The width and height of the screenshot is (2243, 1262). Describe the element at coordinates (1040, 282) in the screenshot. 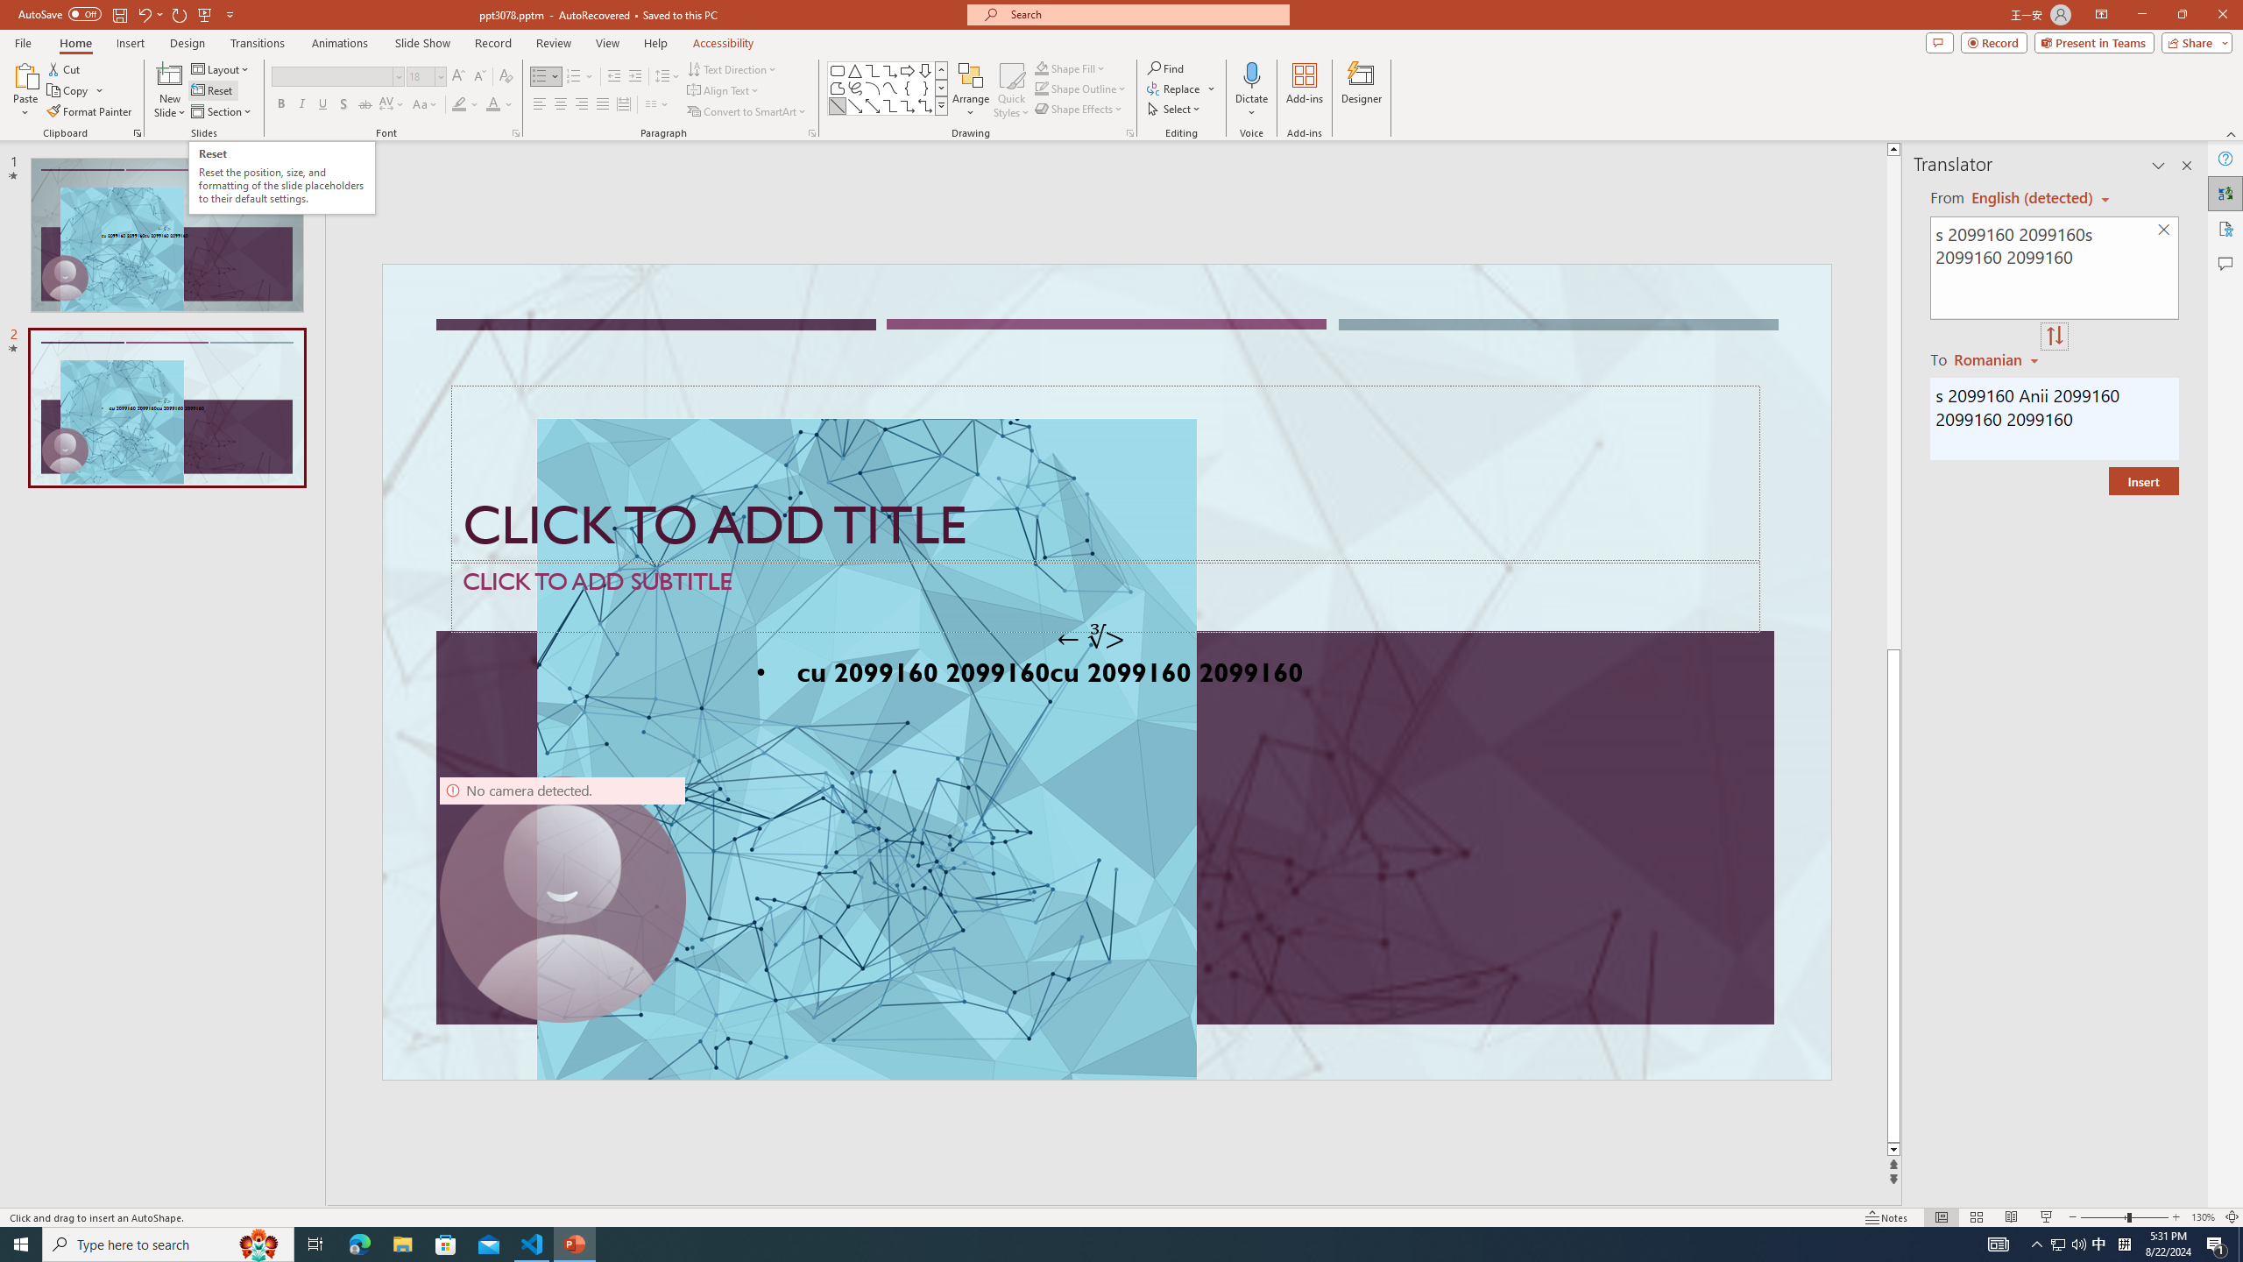

I see `Close (Ctrl+F4)` at that location.